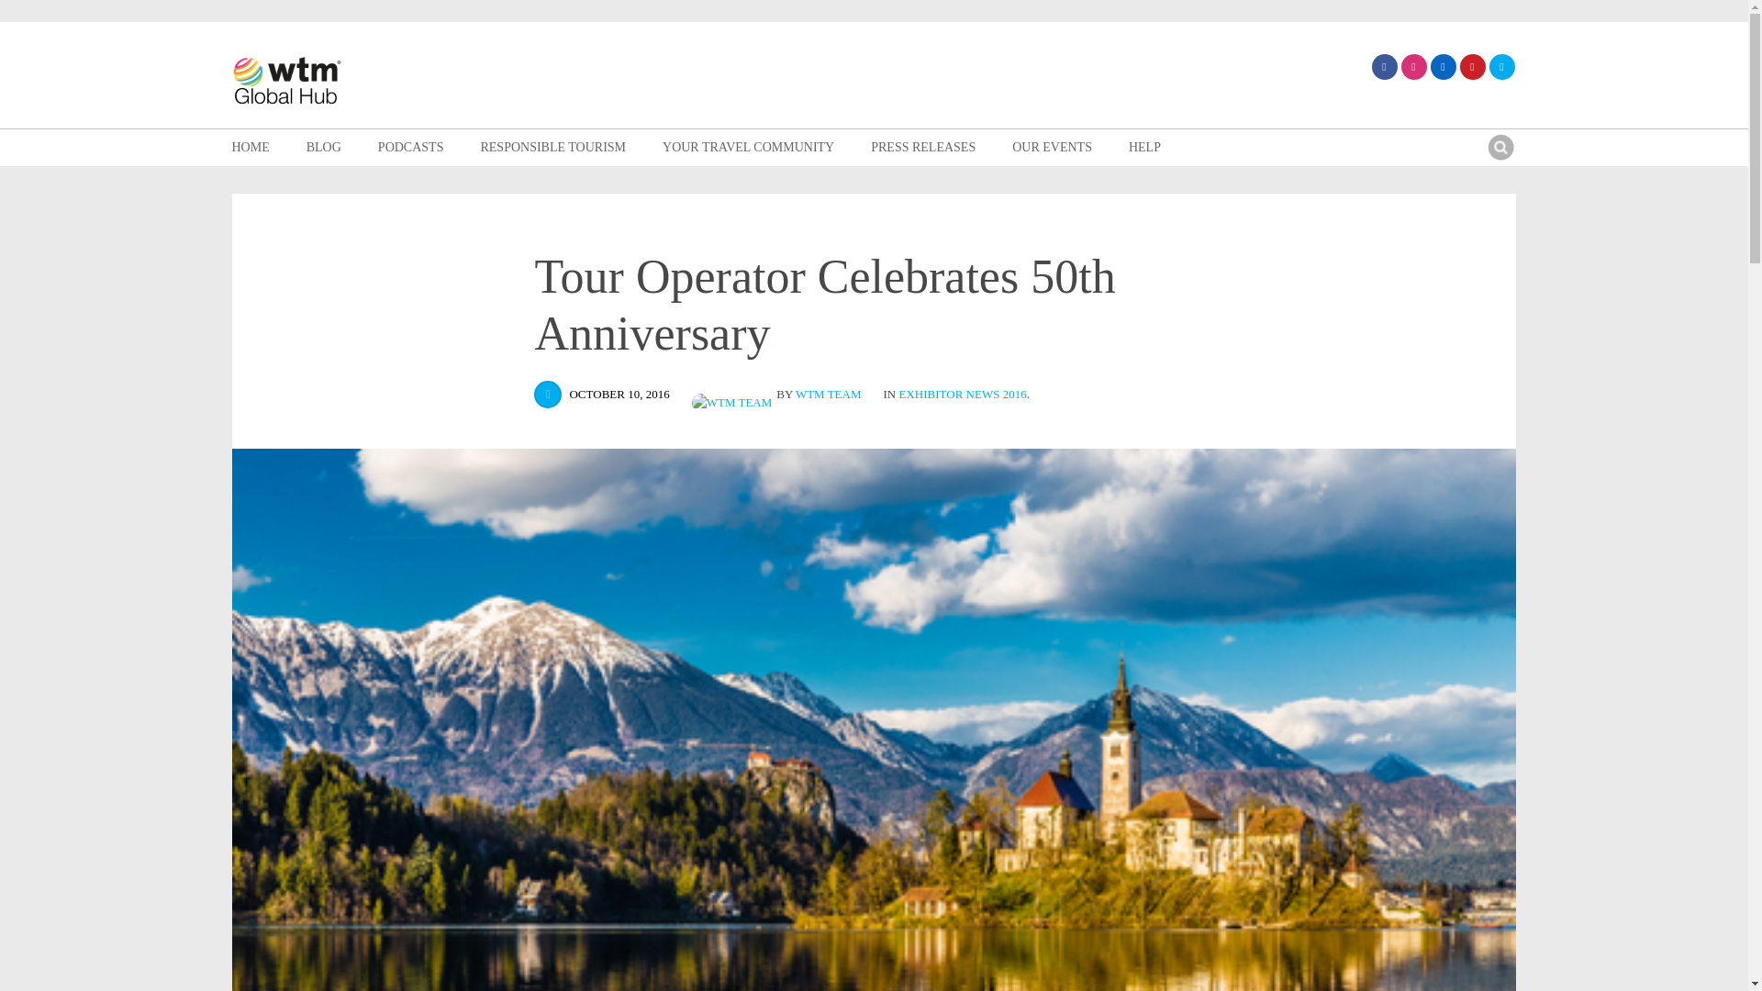  I want to click on Posts by WTM Team, so click(734, 395).